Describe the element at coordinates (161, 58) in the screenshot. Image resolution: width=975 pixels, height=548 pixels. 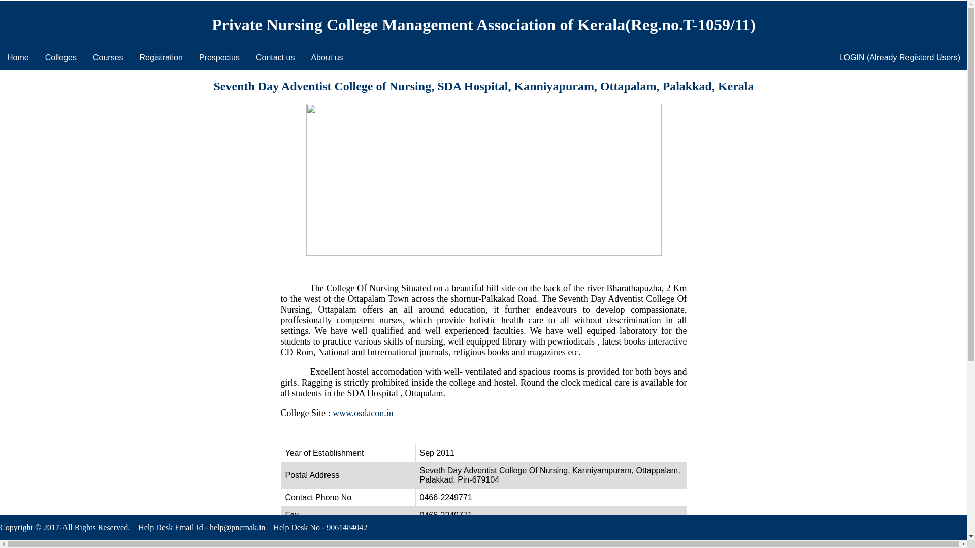
I see `Registration` at that location.